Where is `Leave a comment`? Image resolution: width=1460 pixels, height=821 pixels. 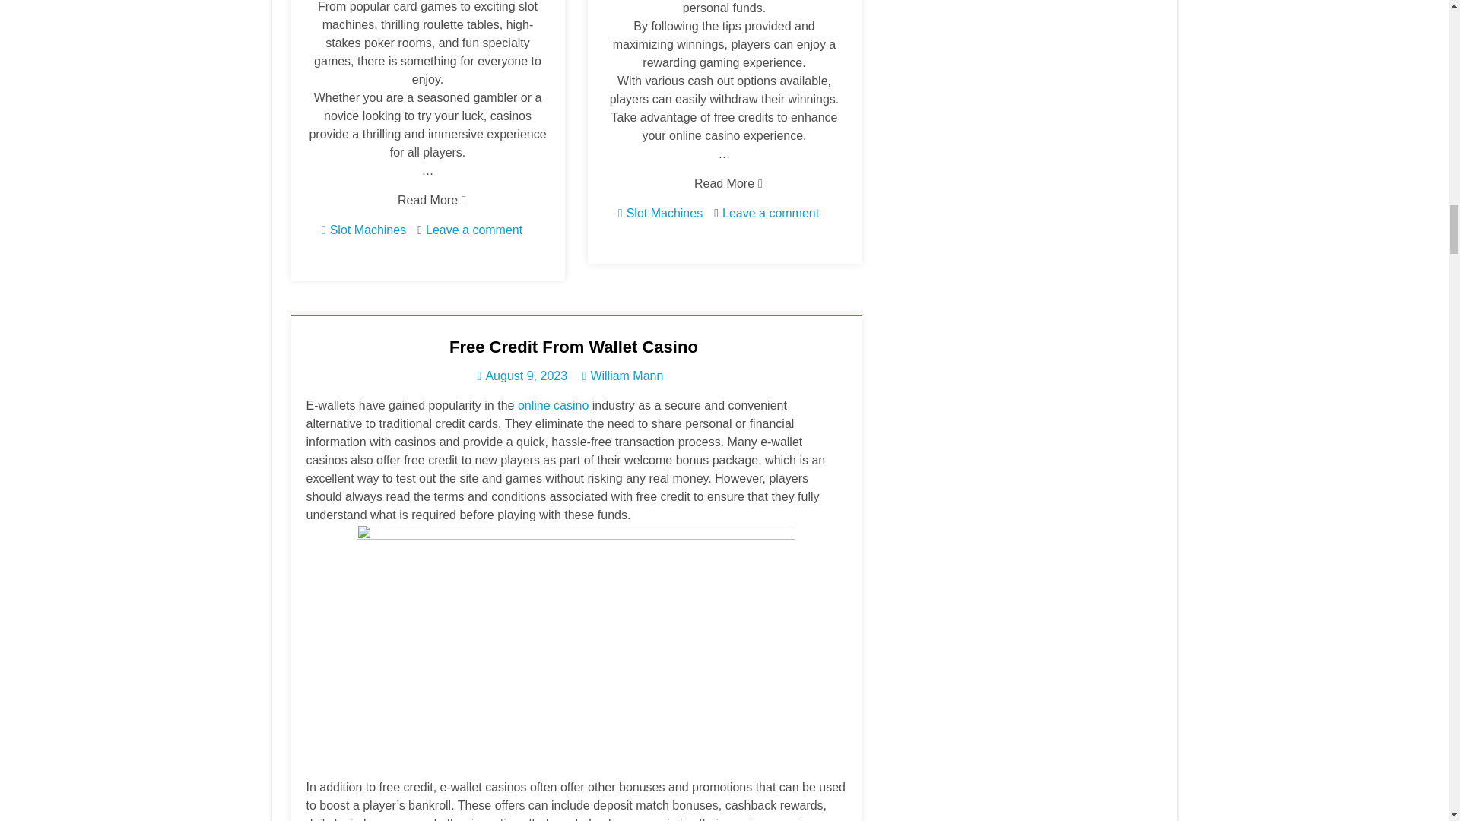
Leave a comment is located at coordinates (771, 213).